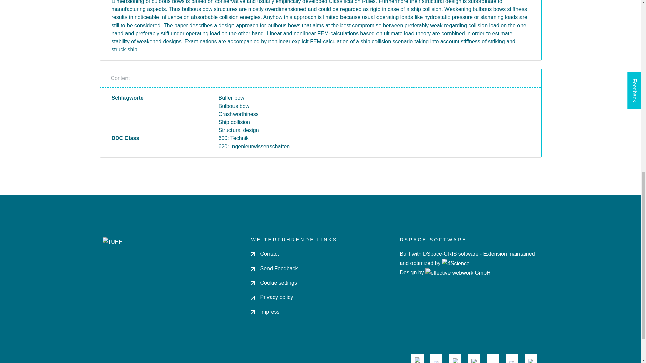 This screenshot has height=363, width=646. Describe the element at coordinates (525, 78) in the screenshot. I see `Close section` at that location.